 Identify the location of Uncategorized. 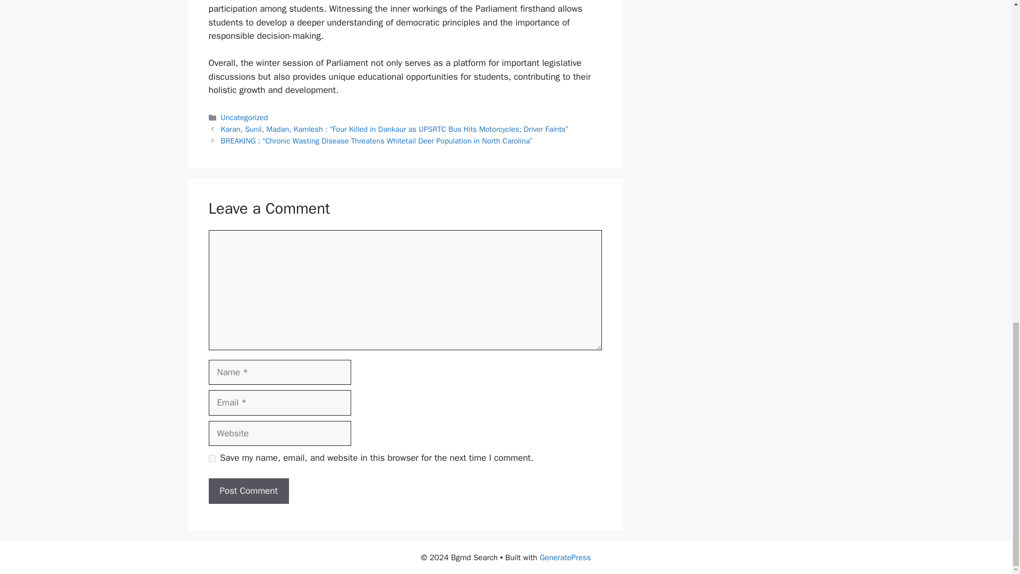
(244, 117).